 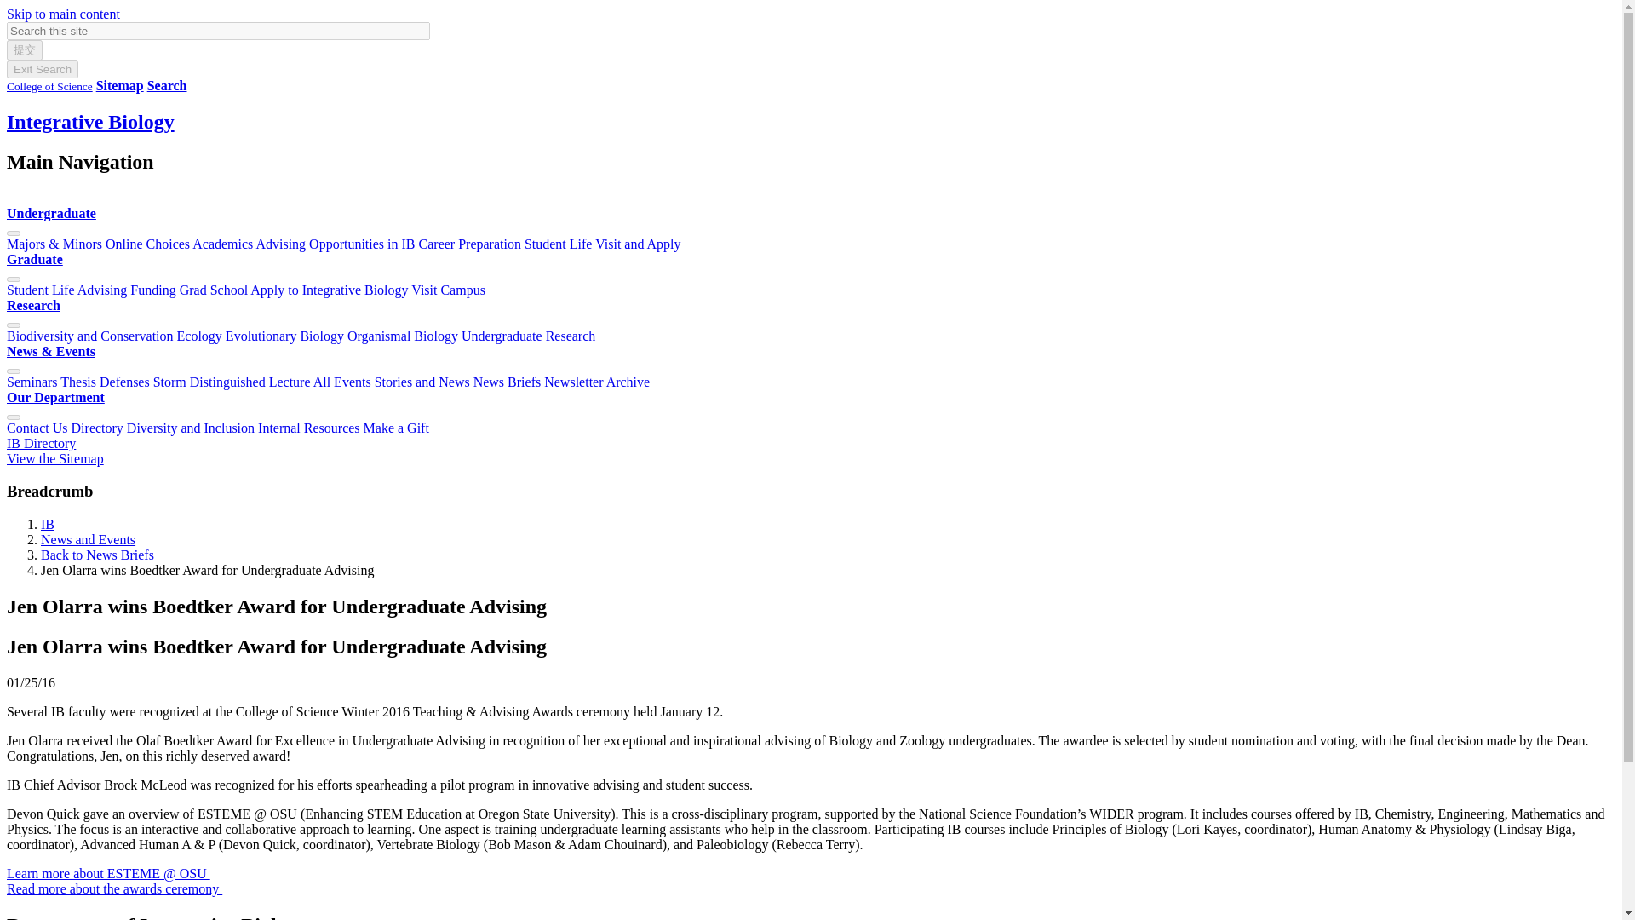 What do you see at coordinates (223, 244) in the screenshot?
I see `Academics` at bounding box center [223, 244].